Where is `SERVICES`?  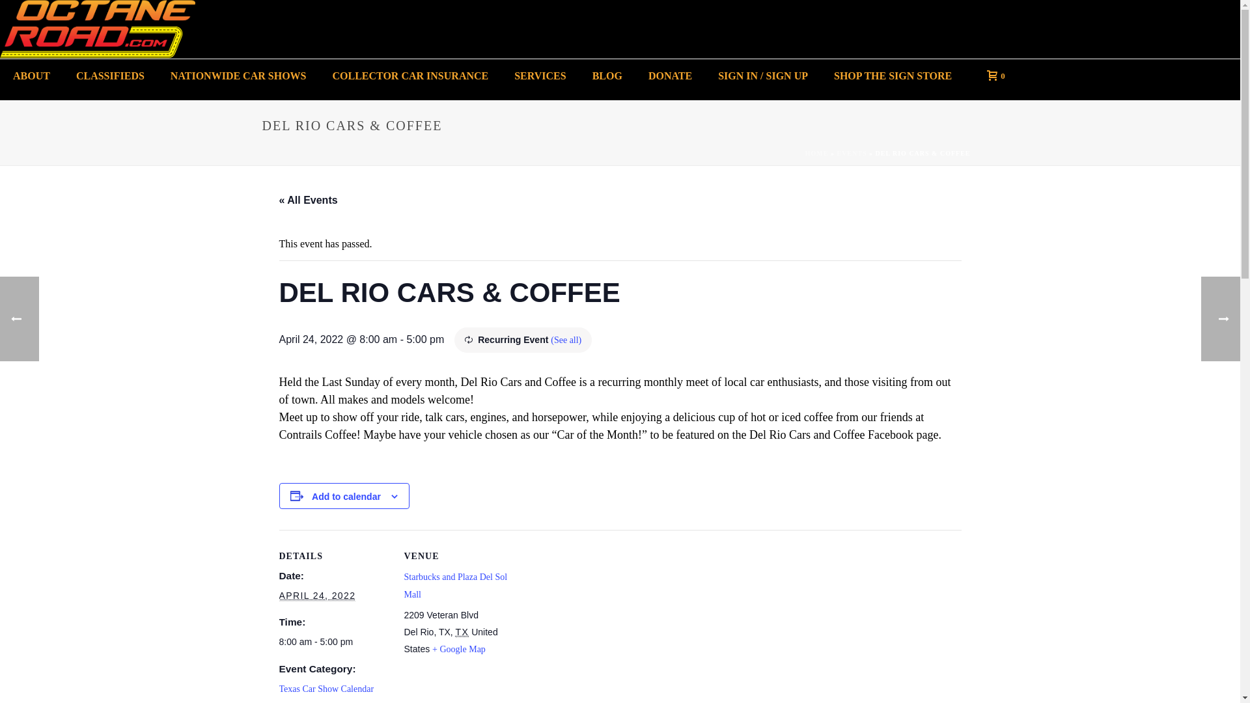 SERVICES is located at coordinates (539, 76).